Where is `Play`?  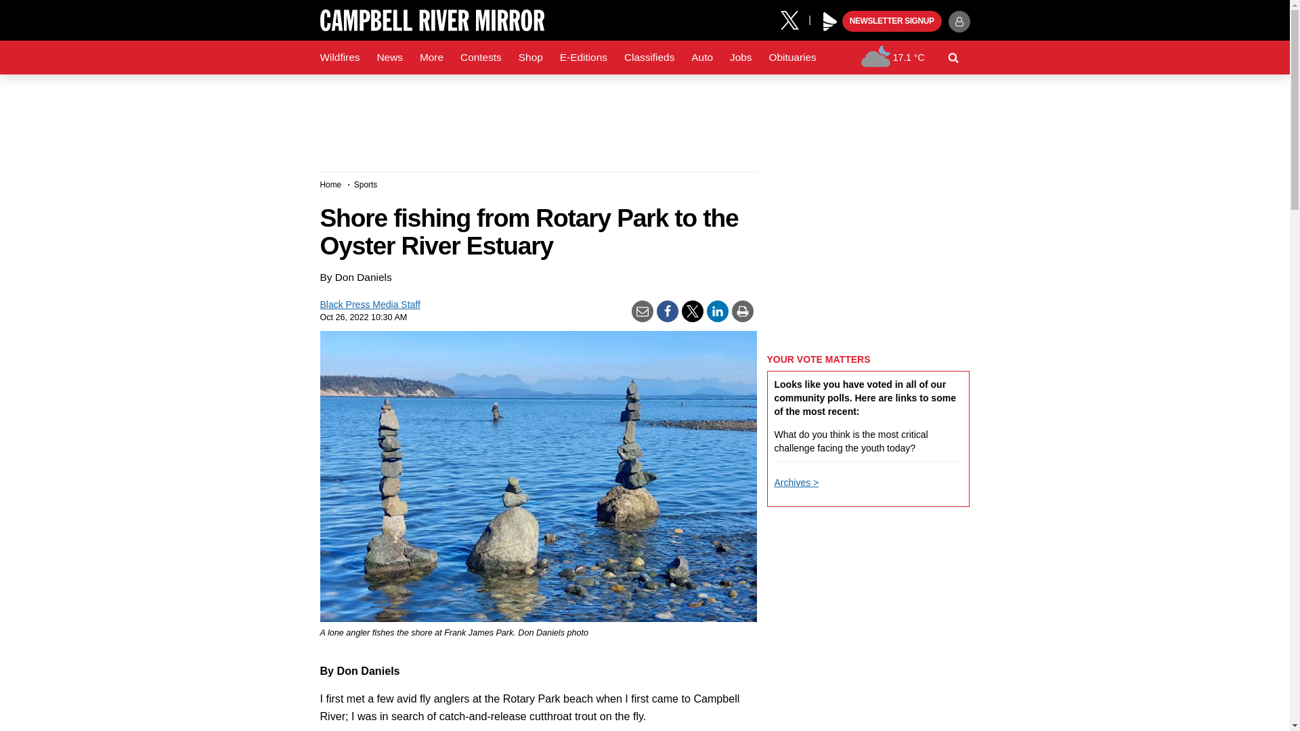 Play is located at coordinates (830, 22).